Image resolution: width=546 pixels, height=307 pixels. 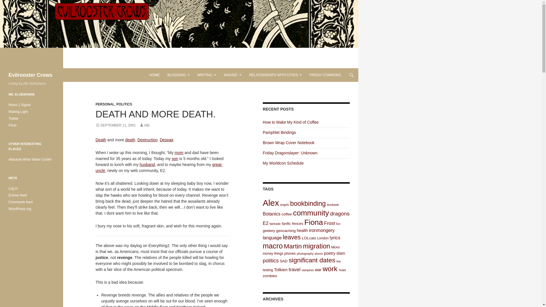 I want to click on husband, so click(x=147, y=165).